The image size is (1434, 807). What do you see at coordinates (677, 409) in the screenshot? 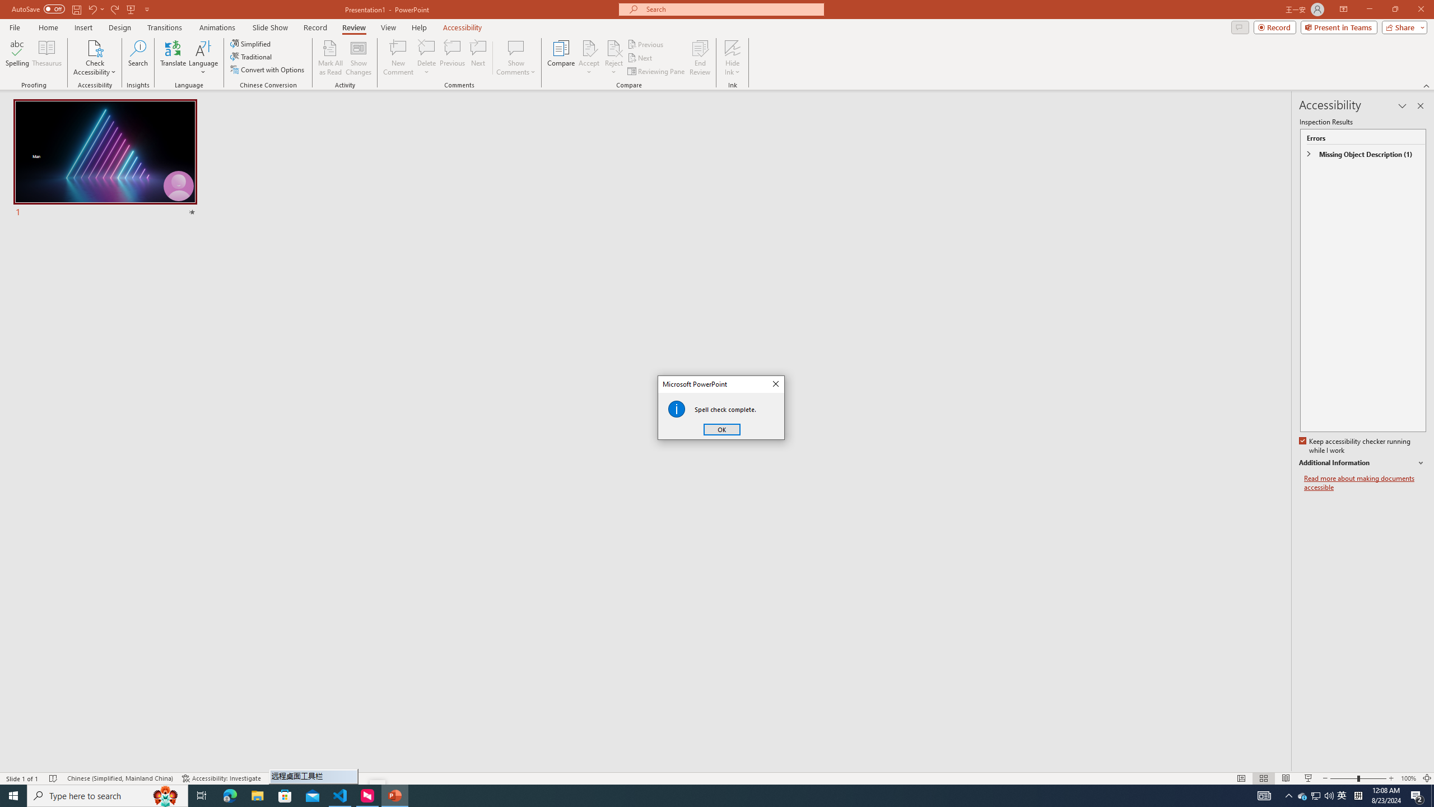
I see `Class: Static` at bounding box center [677, 409].